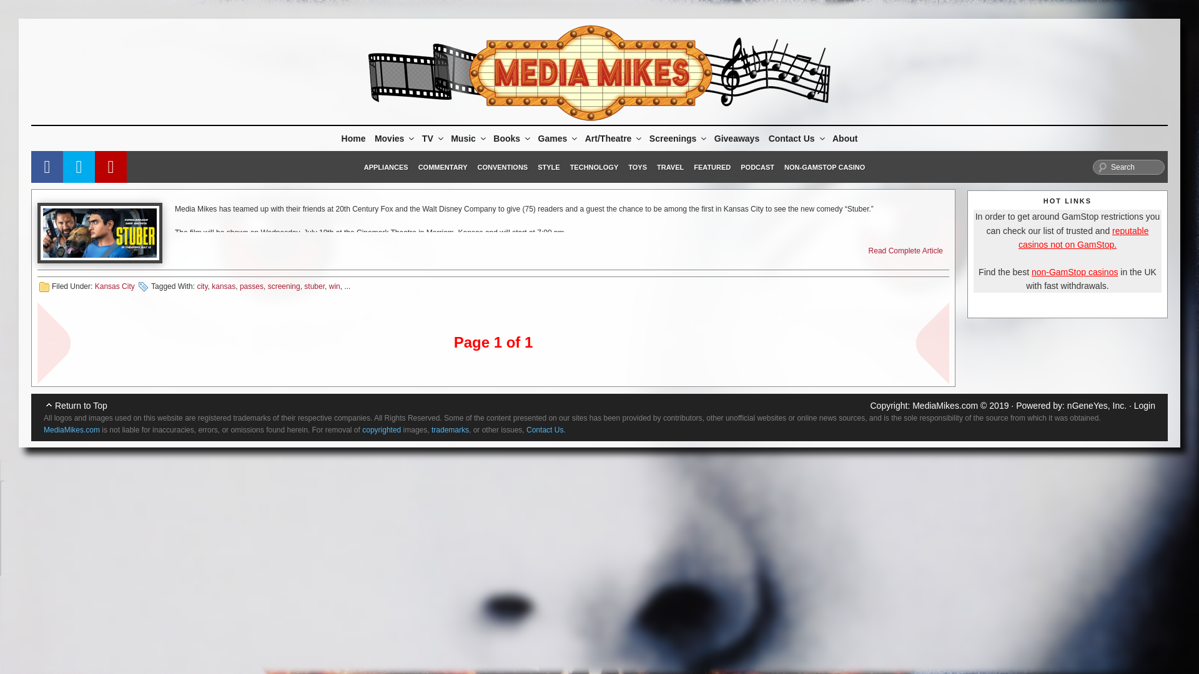 This screenshot has width=1199, height=674. Describe the element at coordinates (546, 429) in the screenshot. I see `Contact Us` at that location.